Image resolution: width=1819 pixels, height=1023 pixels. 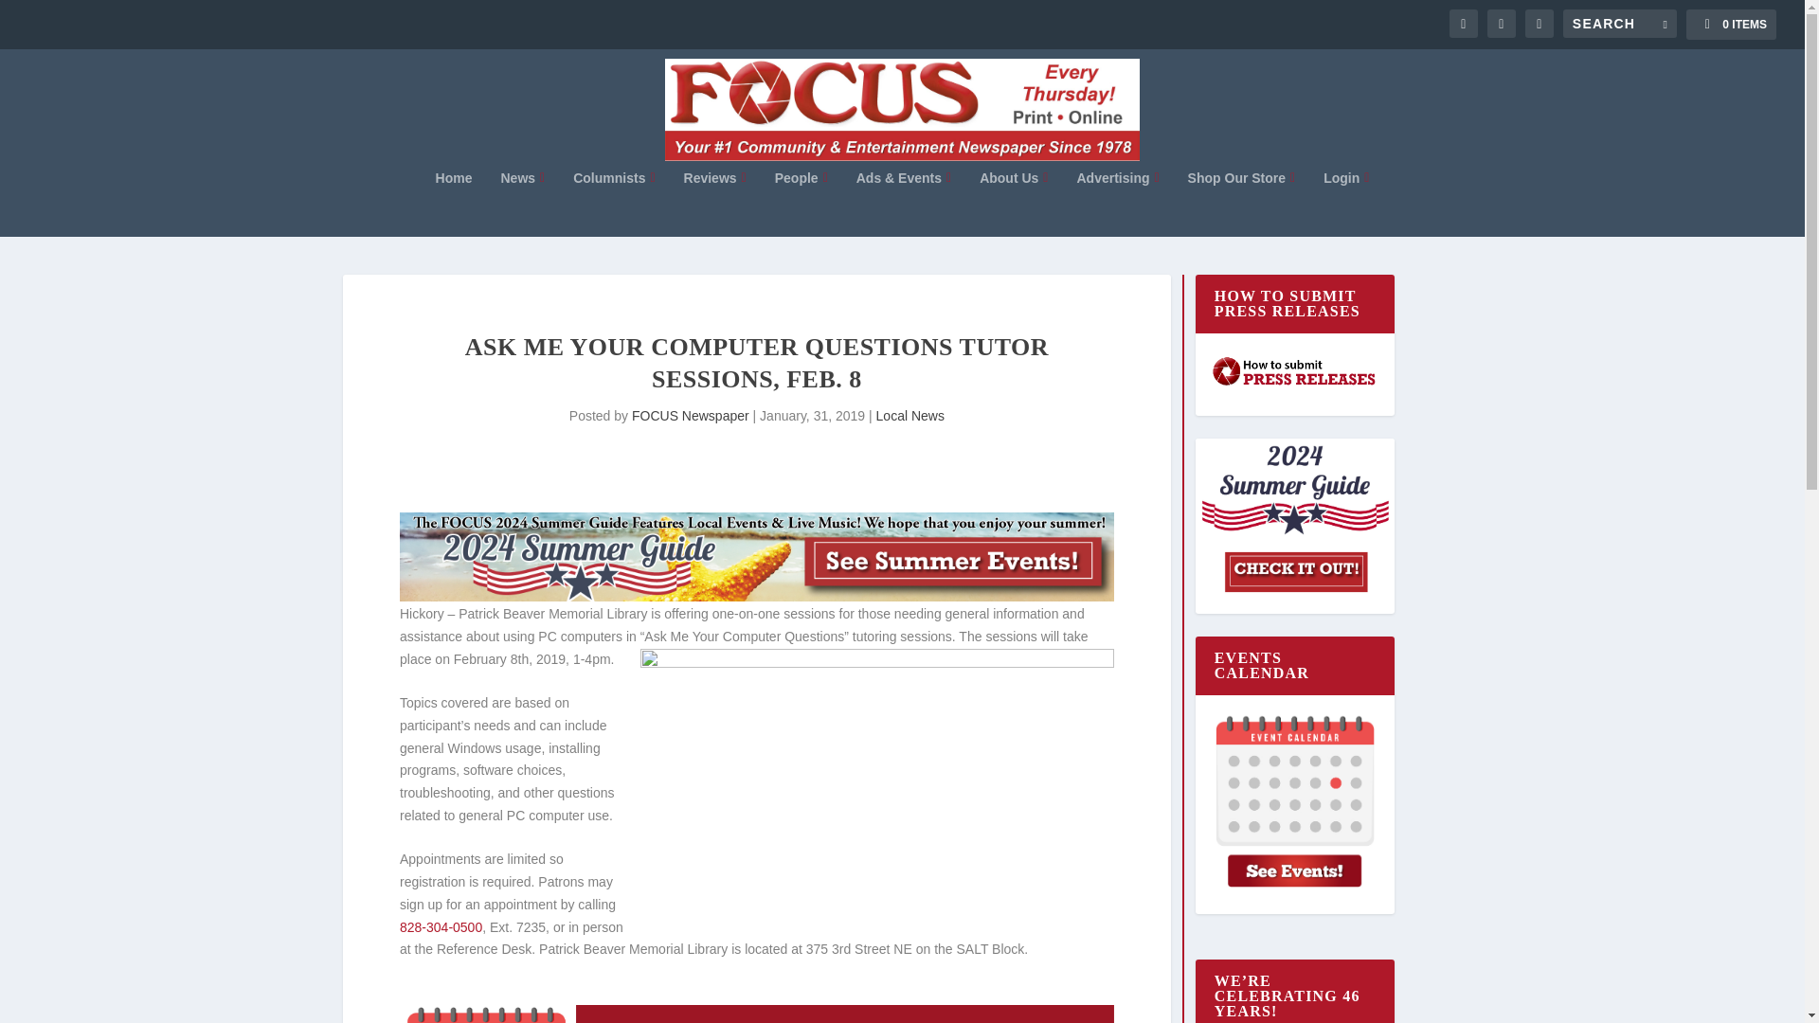 What do you see at coordinates (1241, 203) in the screenshot?
I see `Shop Our Store` at bounding box center [1241, 203].